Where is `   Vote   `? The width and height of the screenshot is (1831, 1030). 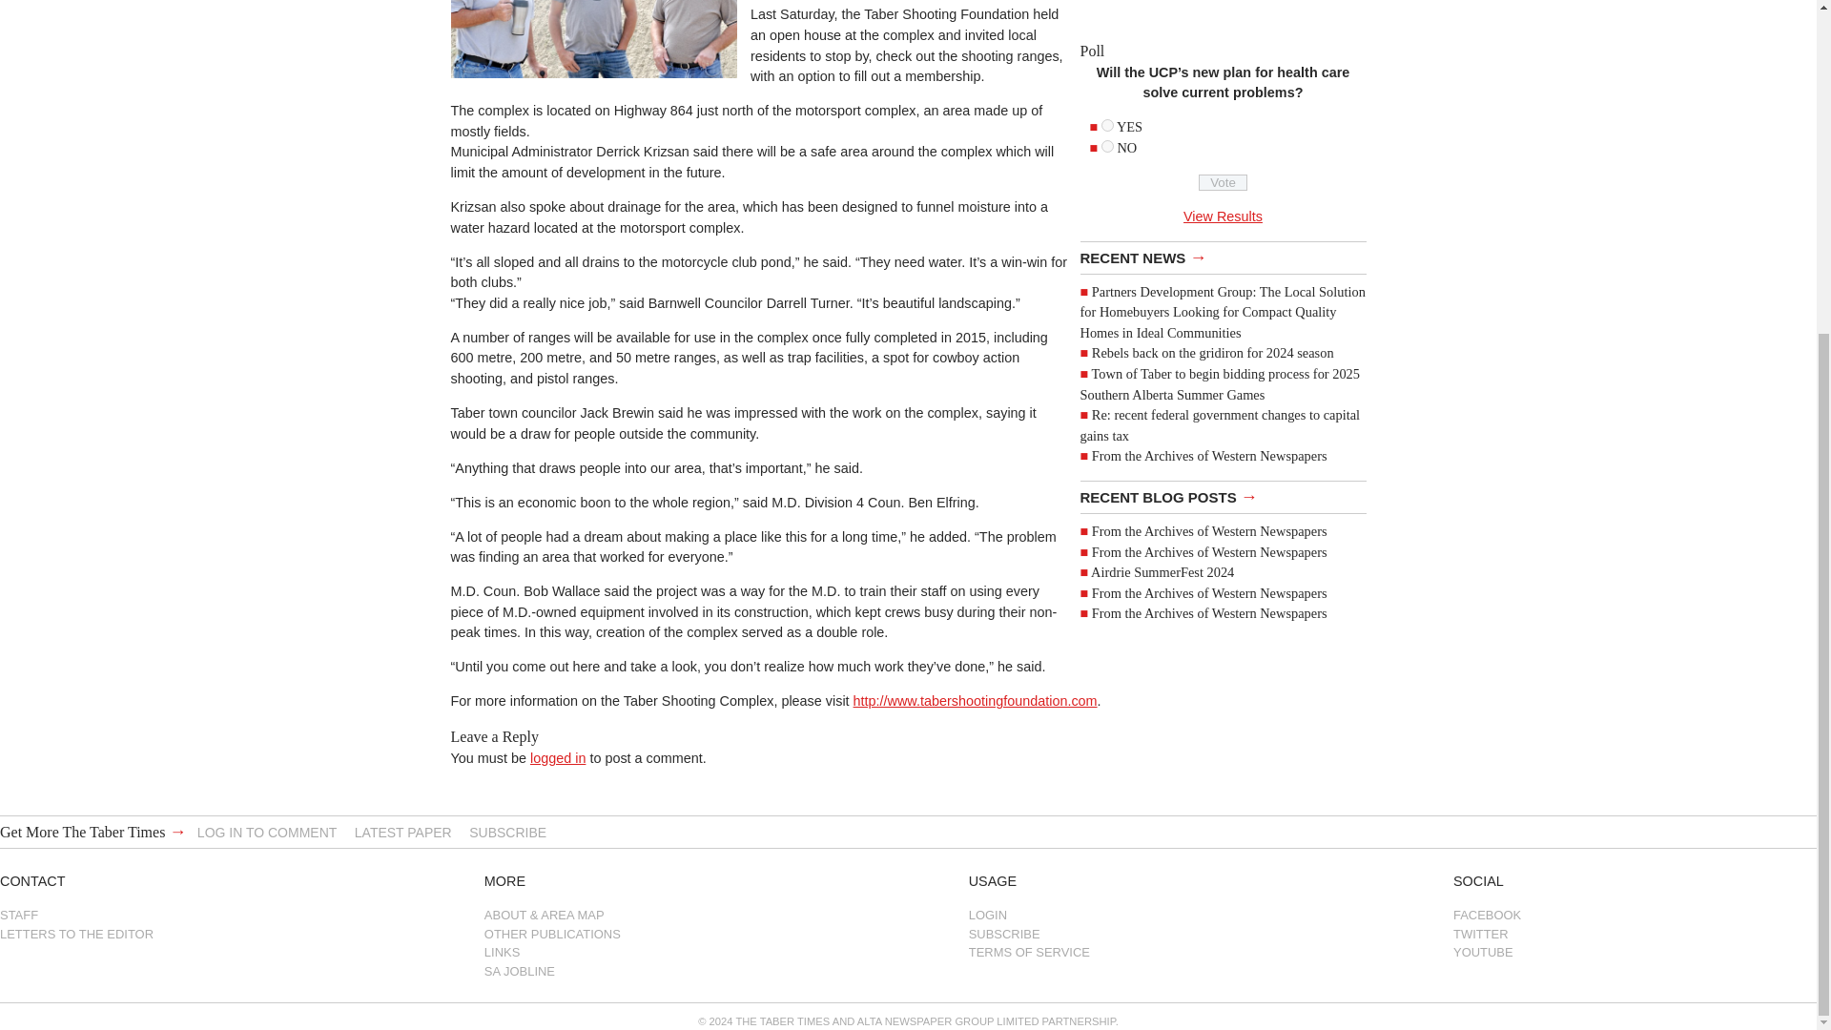    Vote    is located at coordinates (1223, 181).